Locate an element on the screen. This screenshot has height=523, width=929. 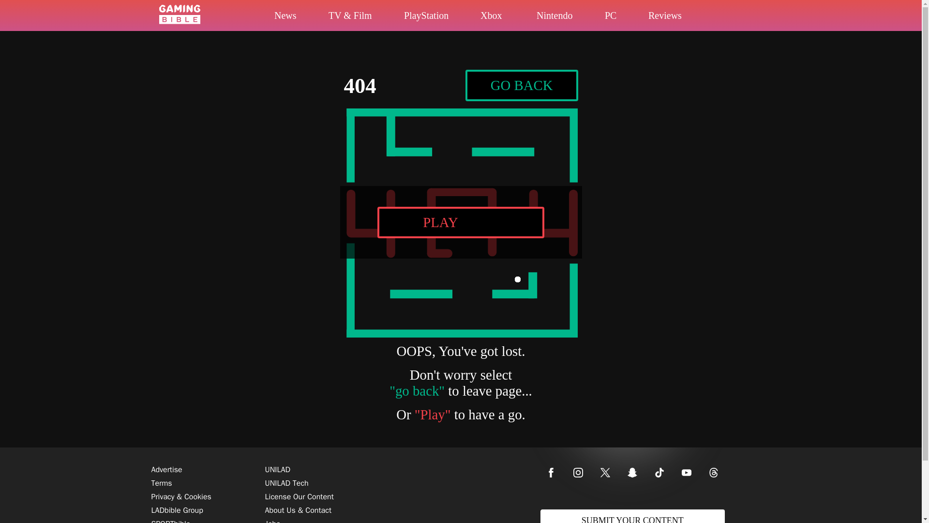
PlayStation is located at coordinates (161, 483).